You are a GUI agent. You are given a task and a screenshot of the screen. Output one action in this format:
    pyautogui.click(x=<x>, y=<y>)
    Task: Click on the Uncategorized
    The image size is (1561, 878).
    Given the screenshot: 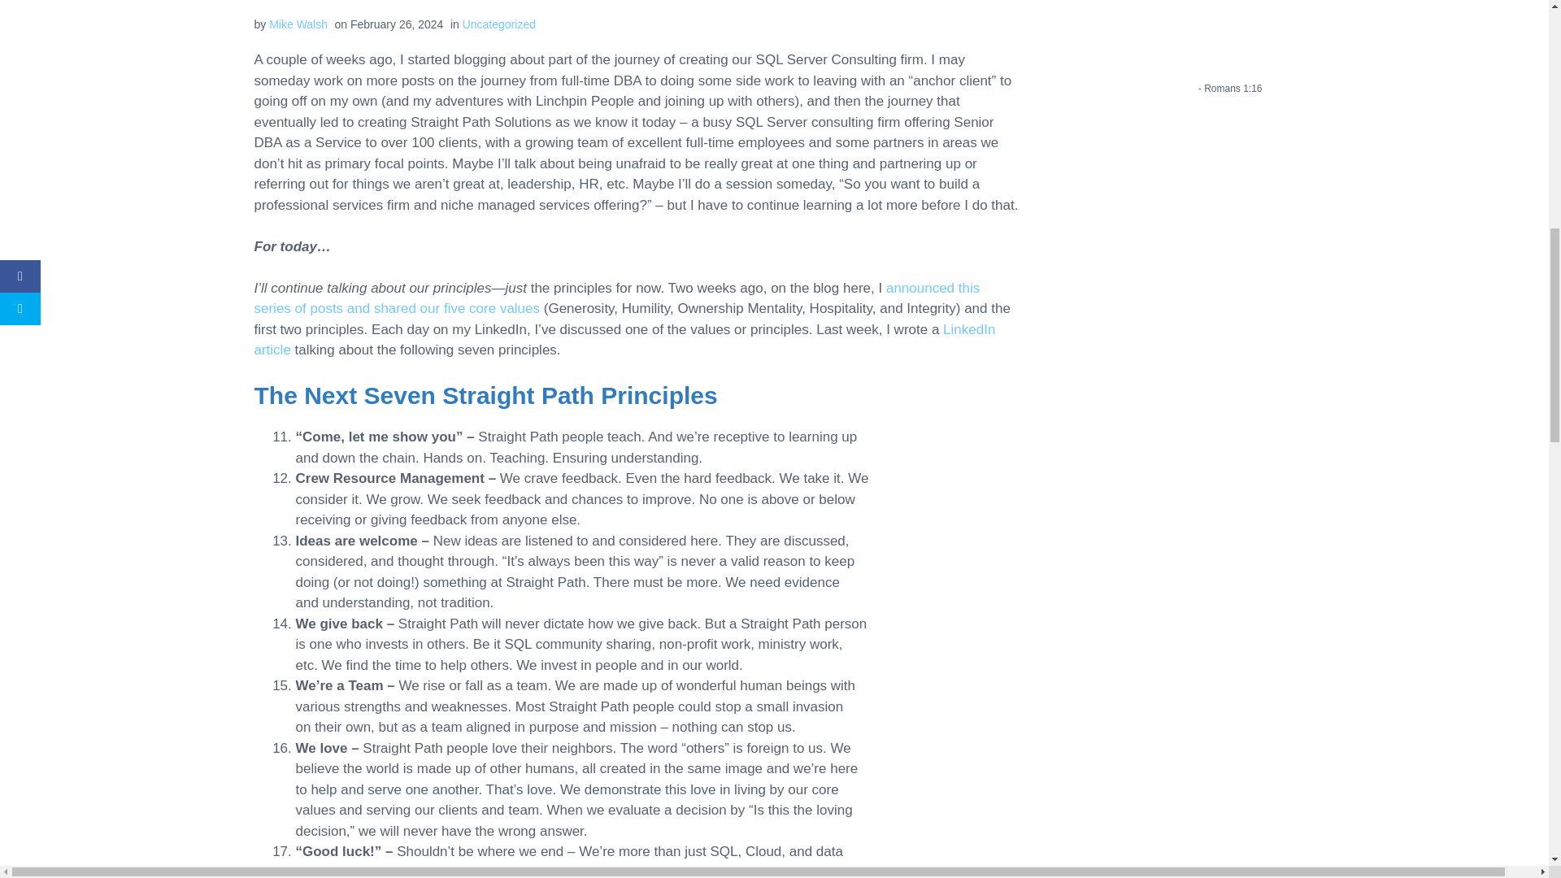 What is the action you would take?
    pyautogui.click(x=498, y=24)
    